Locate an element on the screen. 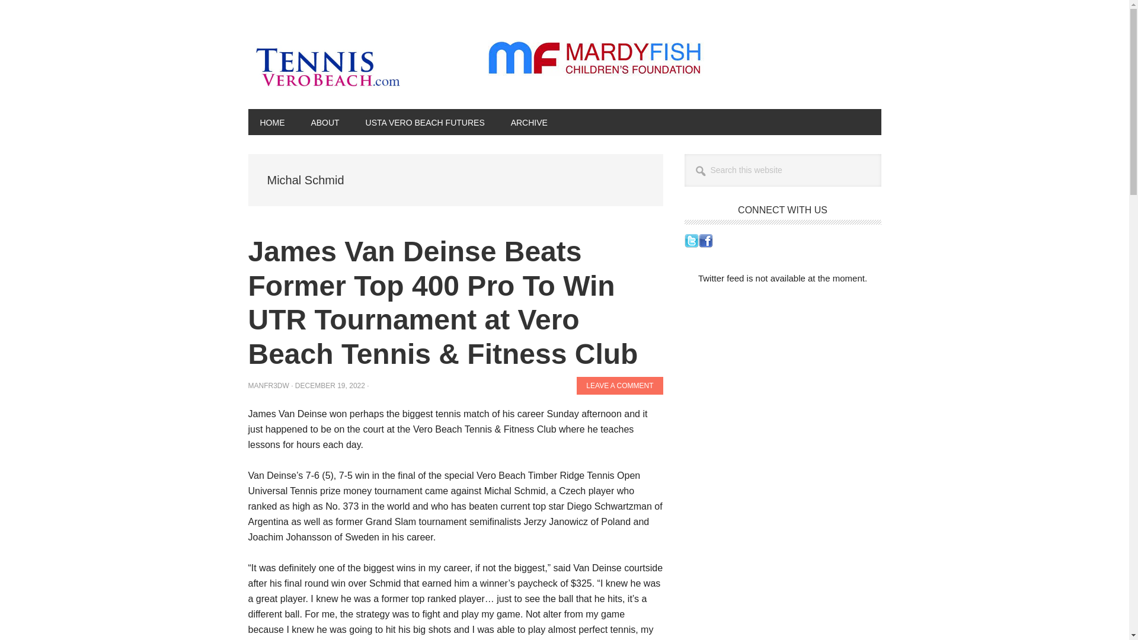 This screenshot has width=1138, height=640. HOME is located at coordinates (271, 121).